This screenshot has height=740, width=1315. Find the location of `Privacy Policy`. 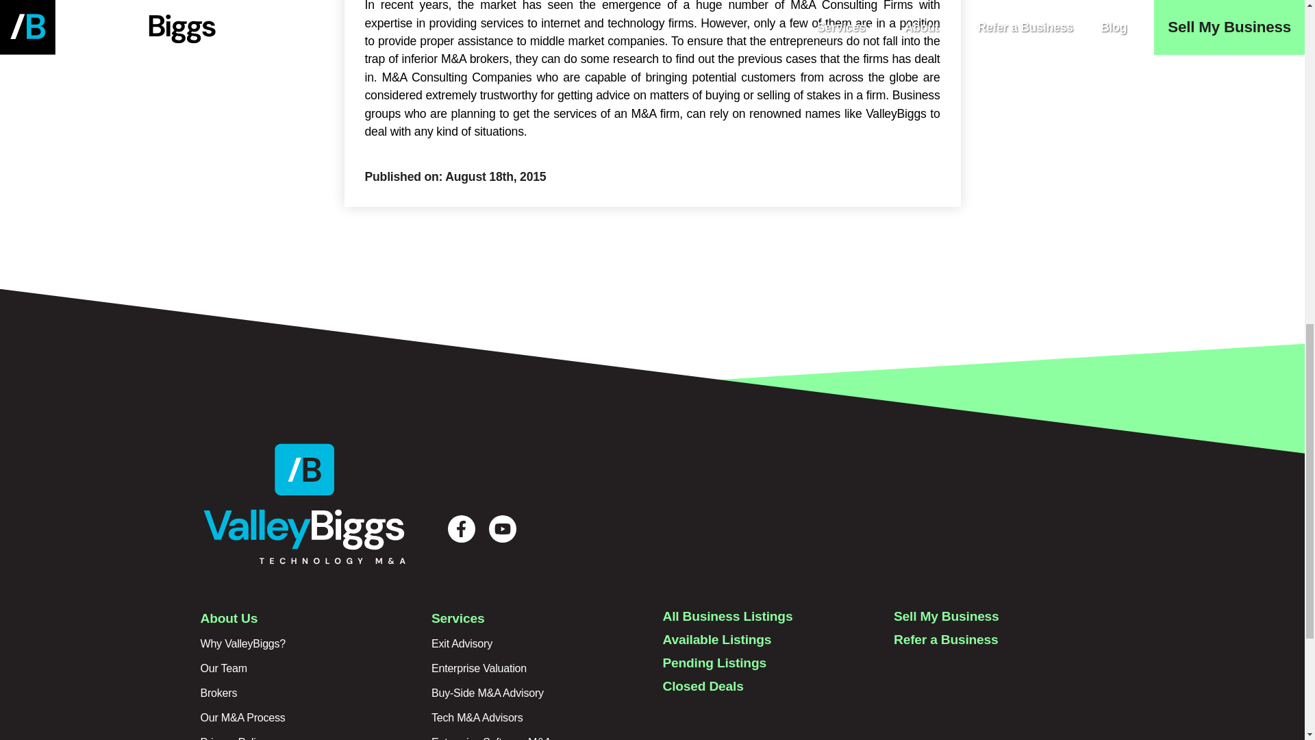

Privacy Policy is located at coordinates (233, 738).